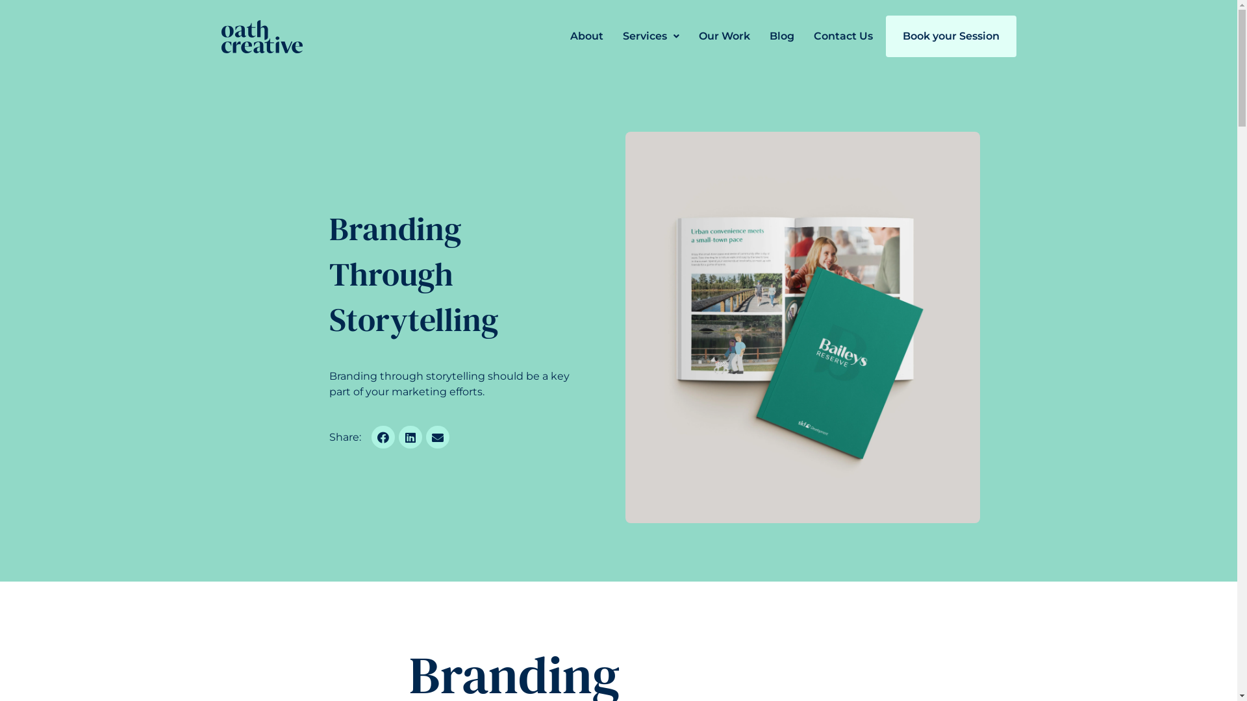 The width and height of the screenshot is (1247, 701). What do you see at coordinates (843, 36) in the screenshot?
I see `Contact Us` at bounding box center [843, 36].